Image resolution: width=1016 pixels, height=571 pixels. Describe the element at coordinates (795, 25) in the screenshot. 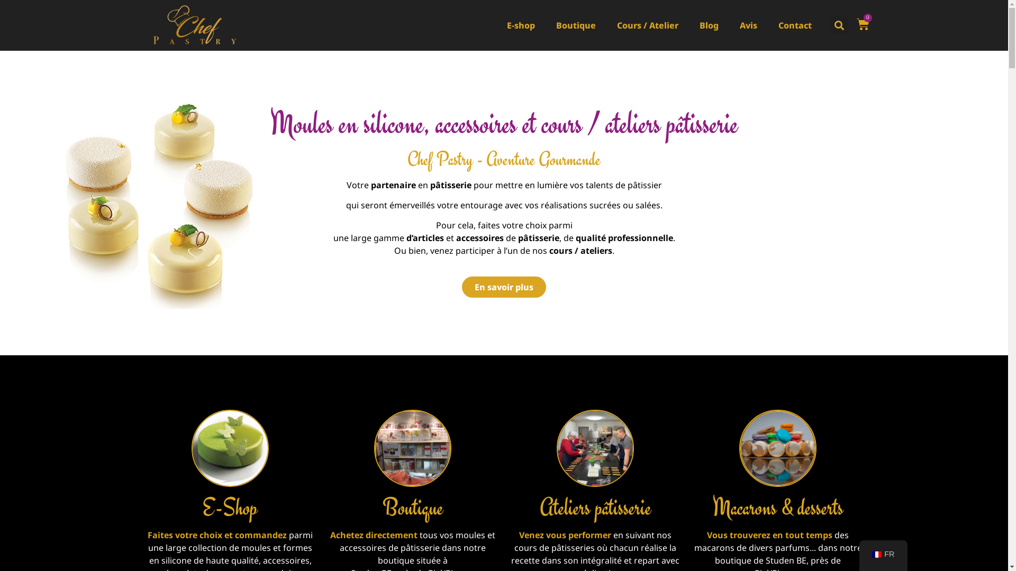

I see `Contact` at that location.